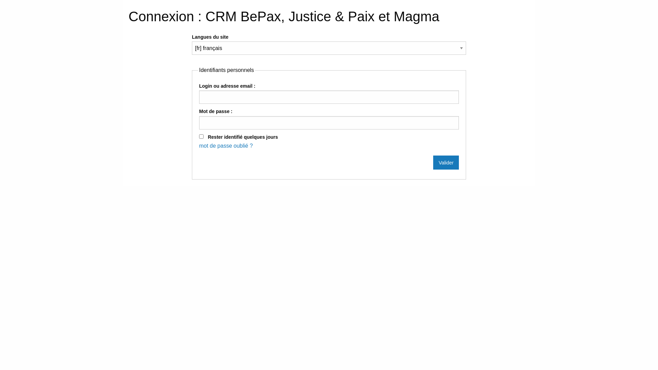 The height and width of the screenshot is (370, 658). Describe the element at coordinates (446, 162) in the screenshot. I see `Valider` at that location.